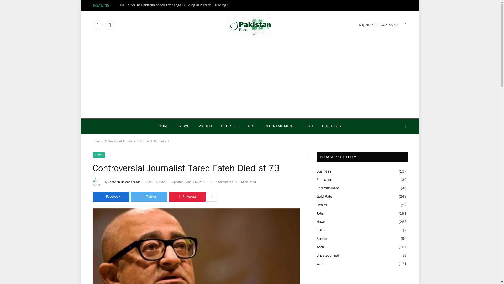 The height and width of the screenshot is (284, 504). Describe the element at coordinates (187, 197) in the screenshot. I see `Pinterest` at that location.